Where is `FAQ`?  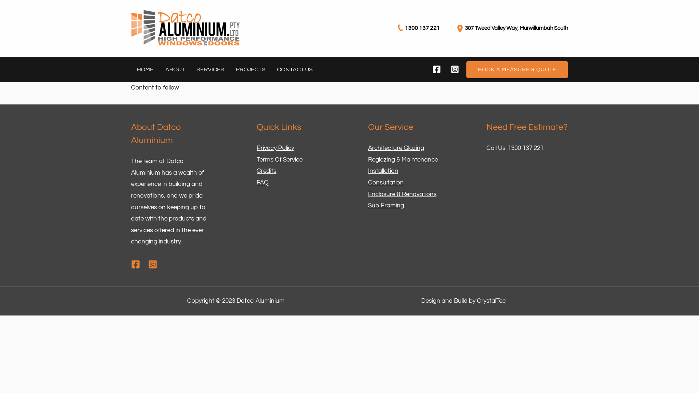
FAQ is located at coordinates (263, 183).